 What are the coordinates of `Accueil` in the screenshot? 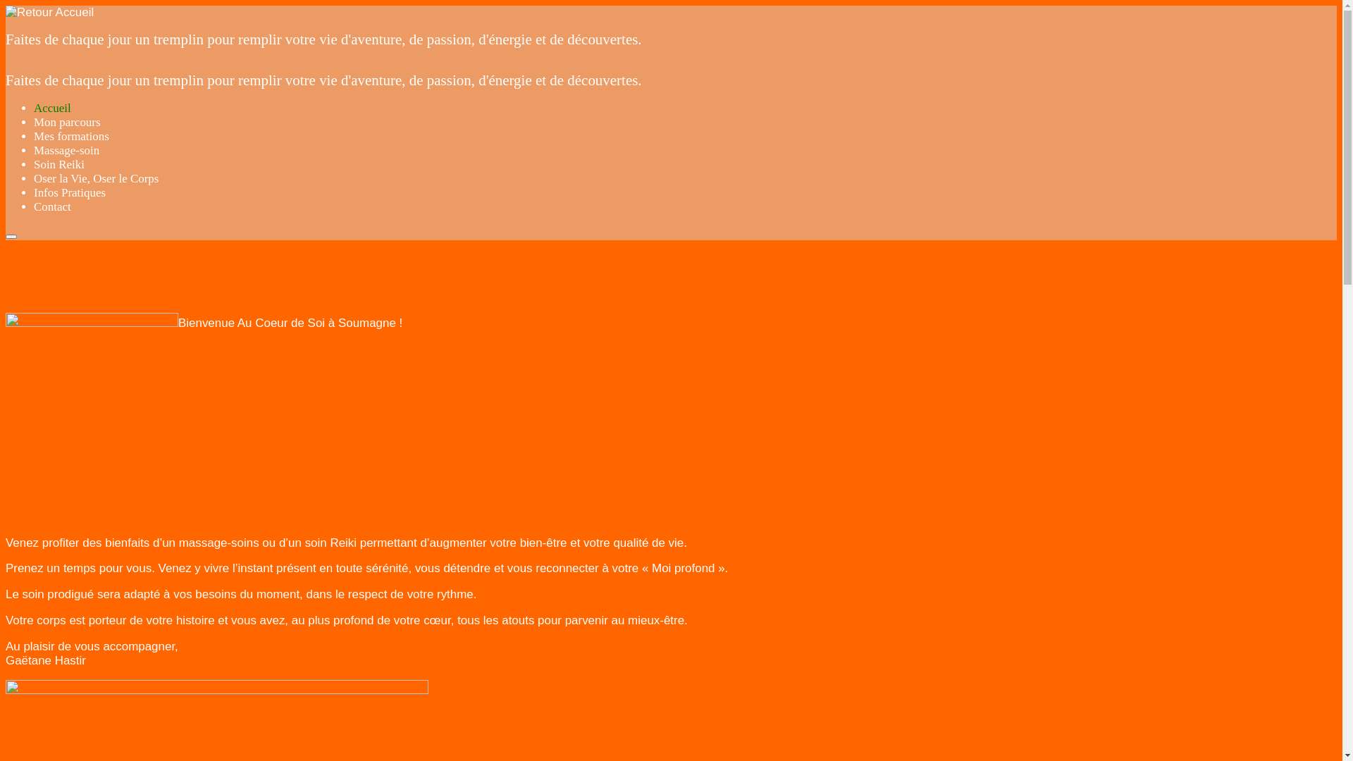 It's located at (52, 109).